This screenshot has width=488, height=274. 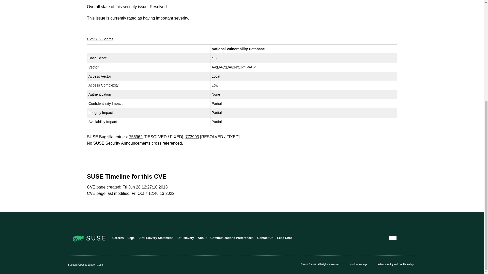 What do you see at coordinates (185, 238) in the screenshot?
I see `Anti-slavery` at bounding box center [185, 238].